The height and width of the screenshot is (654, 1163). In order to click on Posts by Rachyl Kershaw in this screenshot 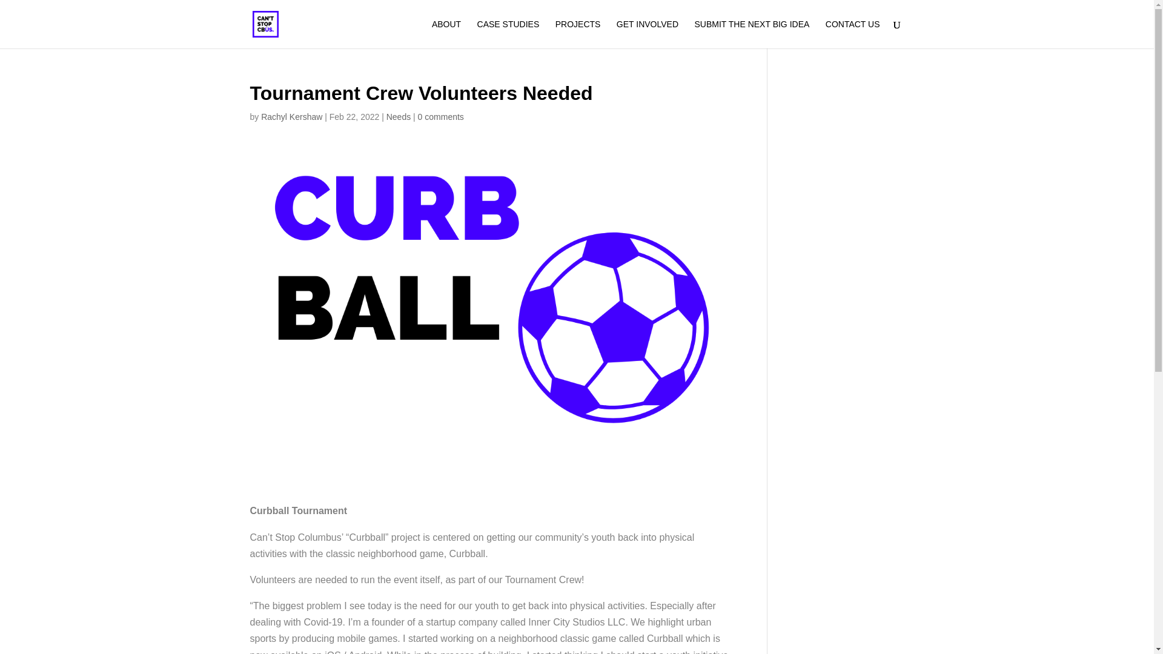, I will do `click(291, 116)`.